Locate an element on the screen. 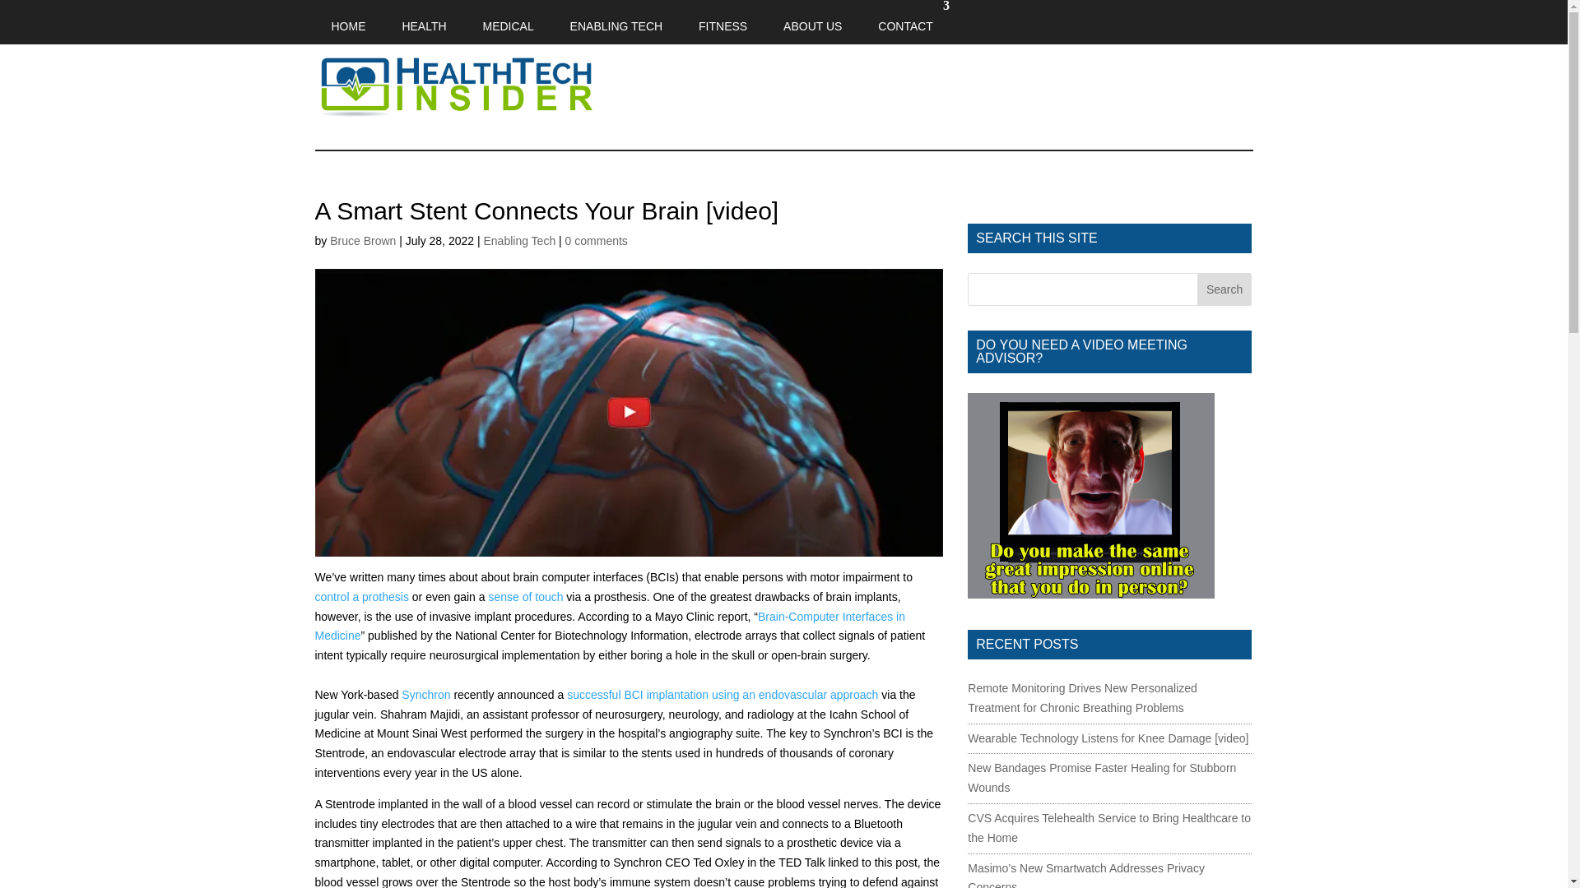 Image resolution: width=1580 pixels, height=888 pixels. Posts by Bruce Brown is located at coordinates (363, 241).